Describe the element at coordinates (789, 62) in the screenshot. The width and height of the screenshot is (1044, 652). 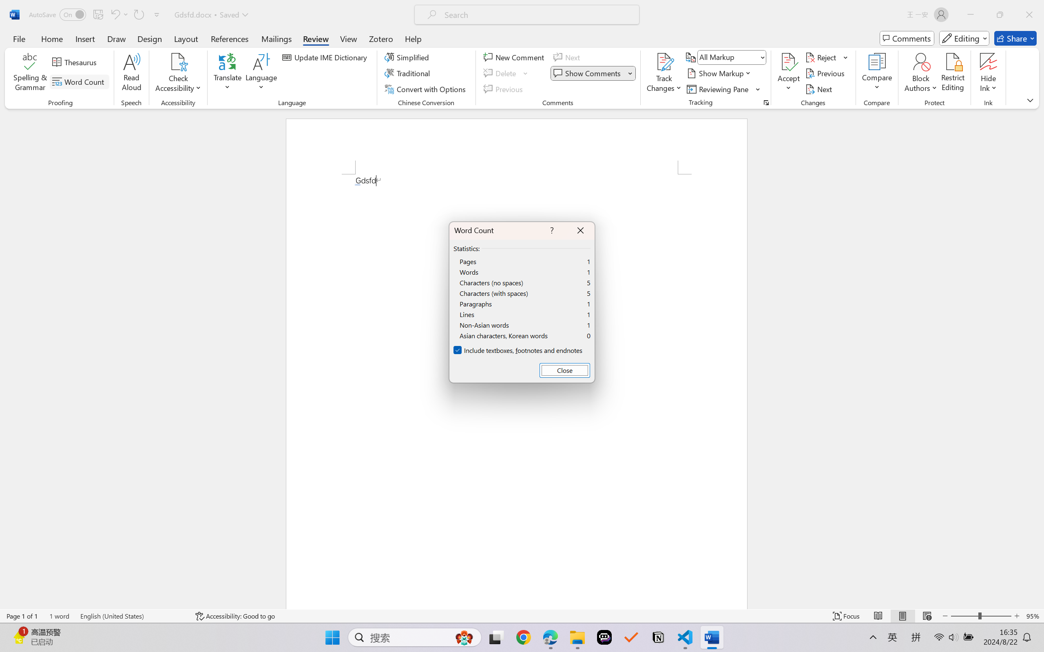
I see `Accept and Move to Next` at that location.